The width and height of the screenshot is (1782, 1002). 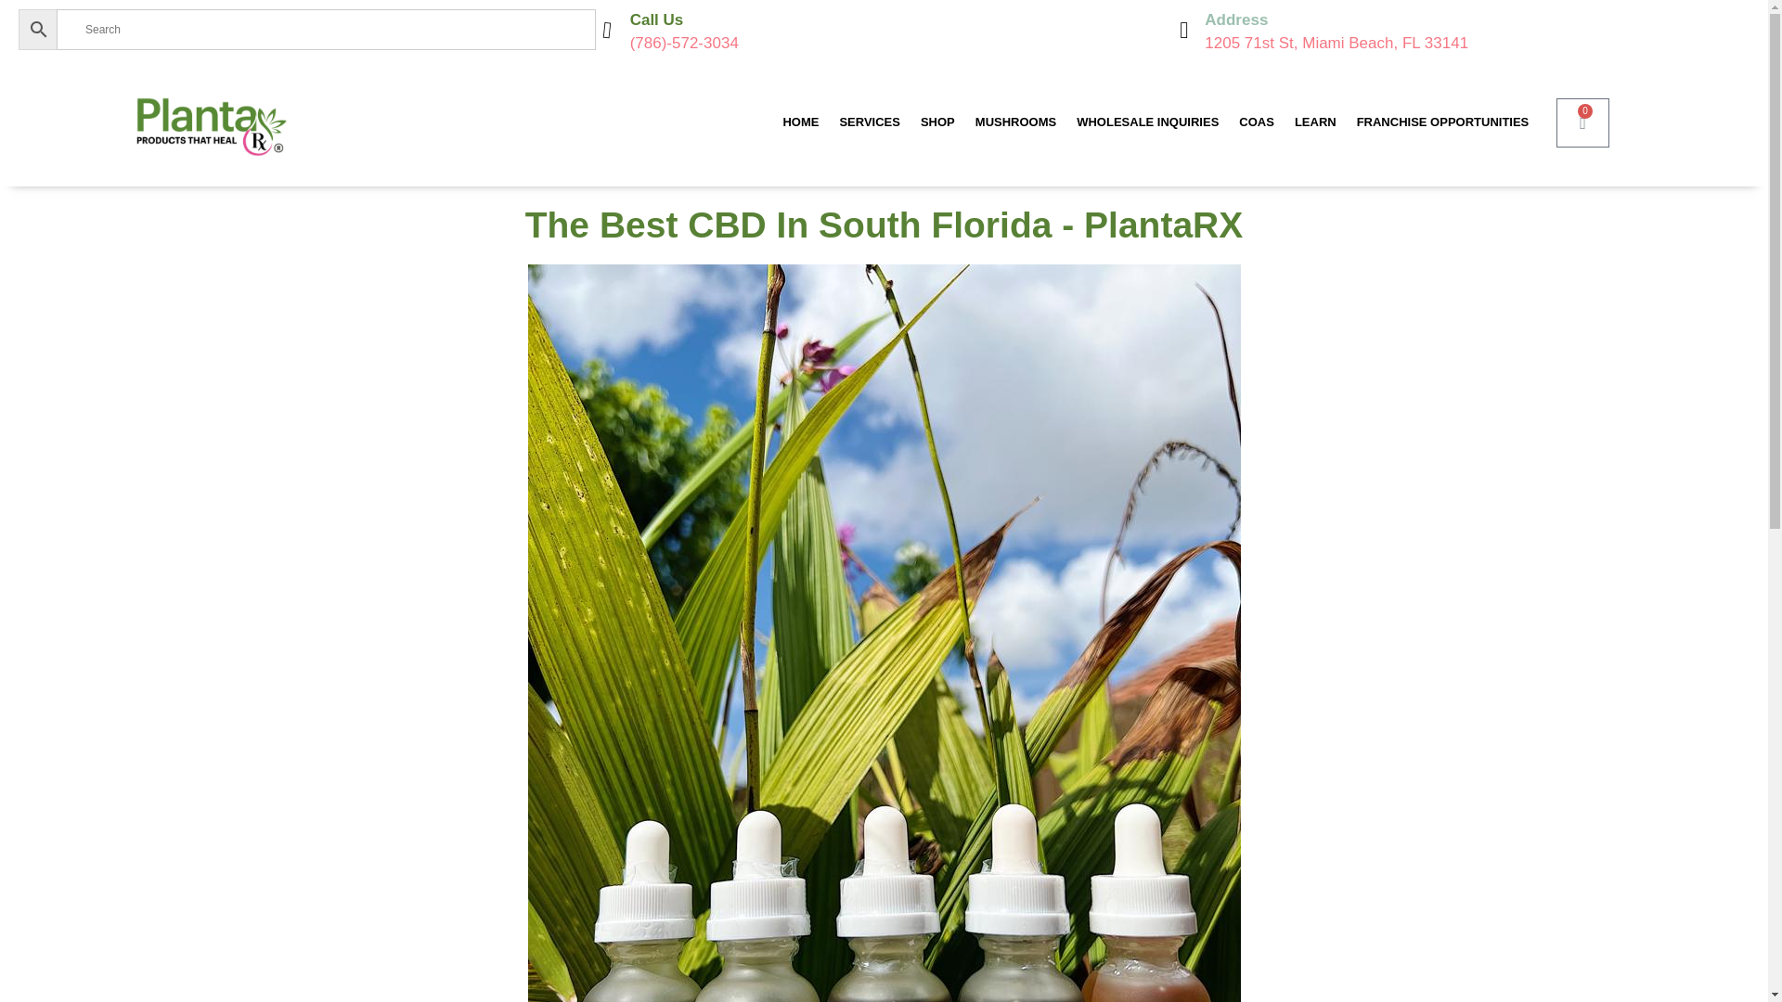 What do you see at coordinates (1336, 43) in the screenshot?
I see `1205 71st St, Miami Beach, FL 33141` at bounding box center [1336, 43].